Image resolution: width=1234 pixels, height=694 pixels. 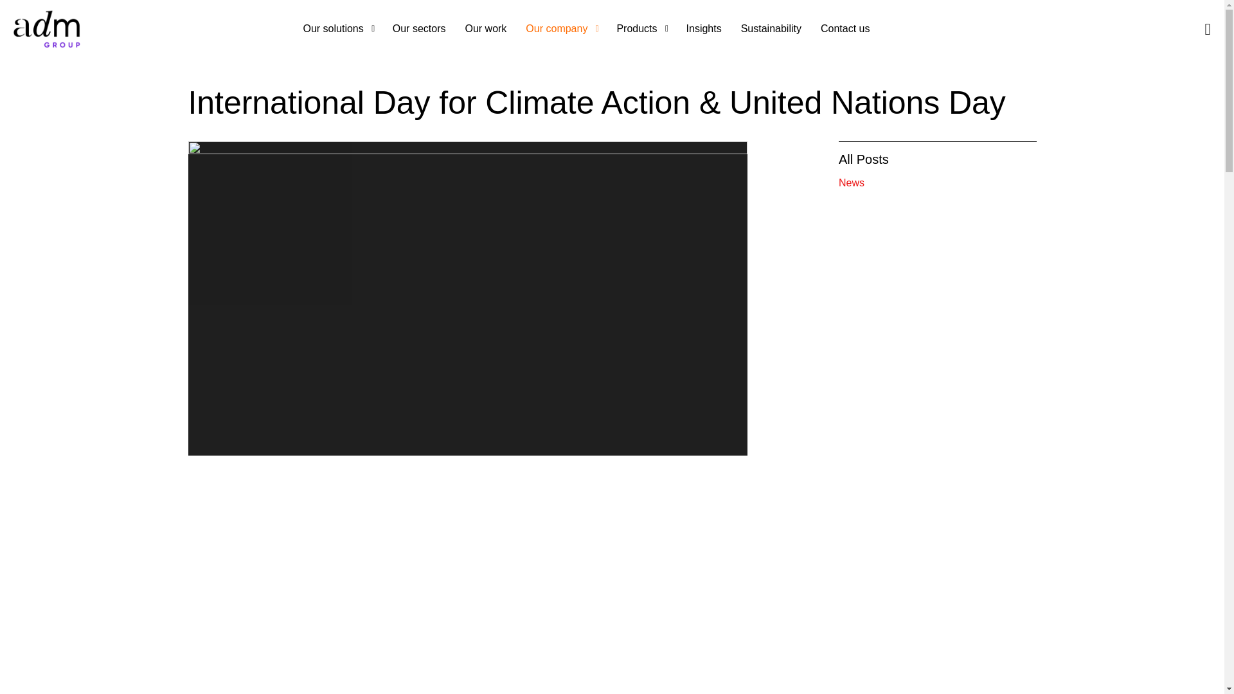 What do you see at coordinates (485, 28) in the screenshot?
I see `Our work` at bounding box center [485, 28].